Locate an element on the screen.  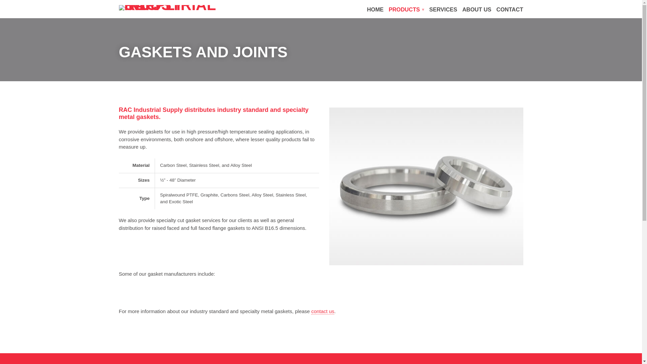
RAC Industrial Supply is located at coordinates (169, 7).